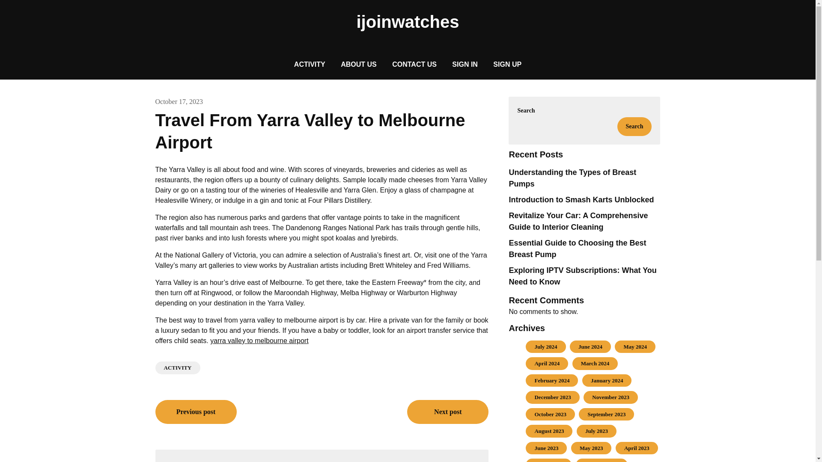 Image resolution: width=822 pixels, height=462 pixels. Describe the element at coordinates (582, 276) in the screenshot. I see `Exploring IPTV Subscriptions: What You Need to Know` at that location.